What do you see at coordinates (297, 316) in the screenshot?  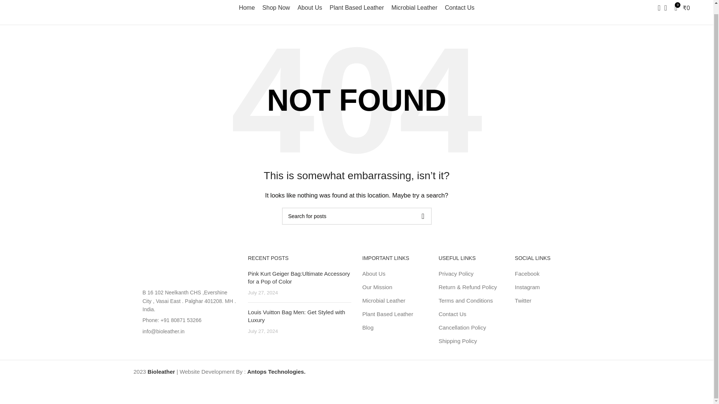 I see `Louis Vuitton Bag Men: Get Styled with Luxury` at bounding box center [297, 316].